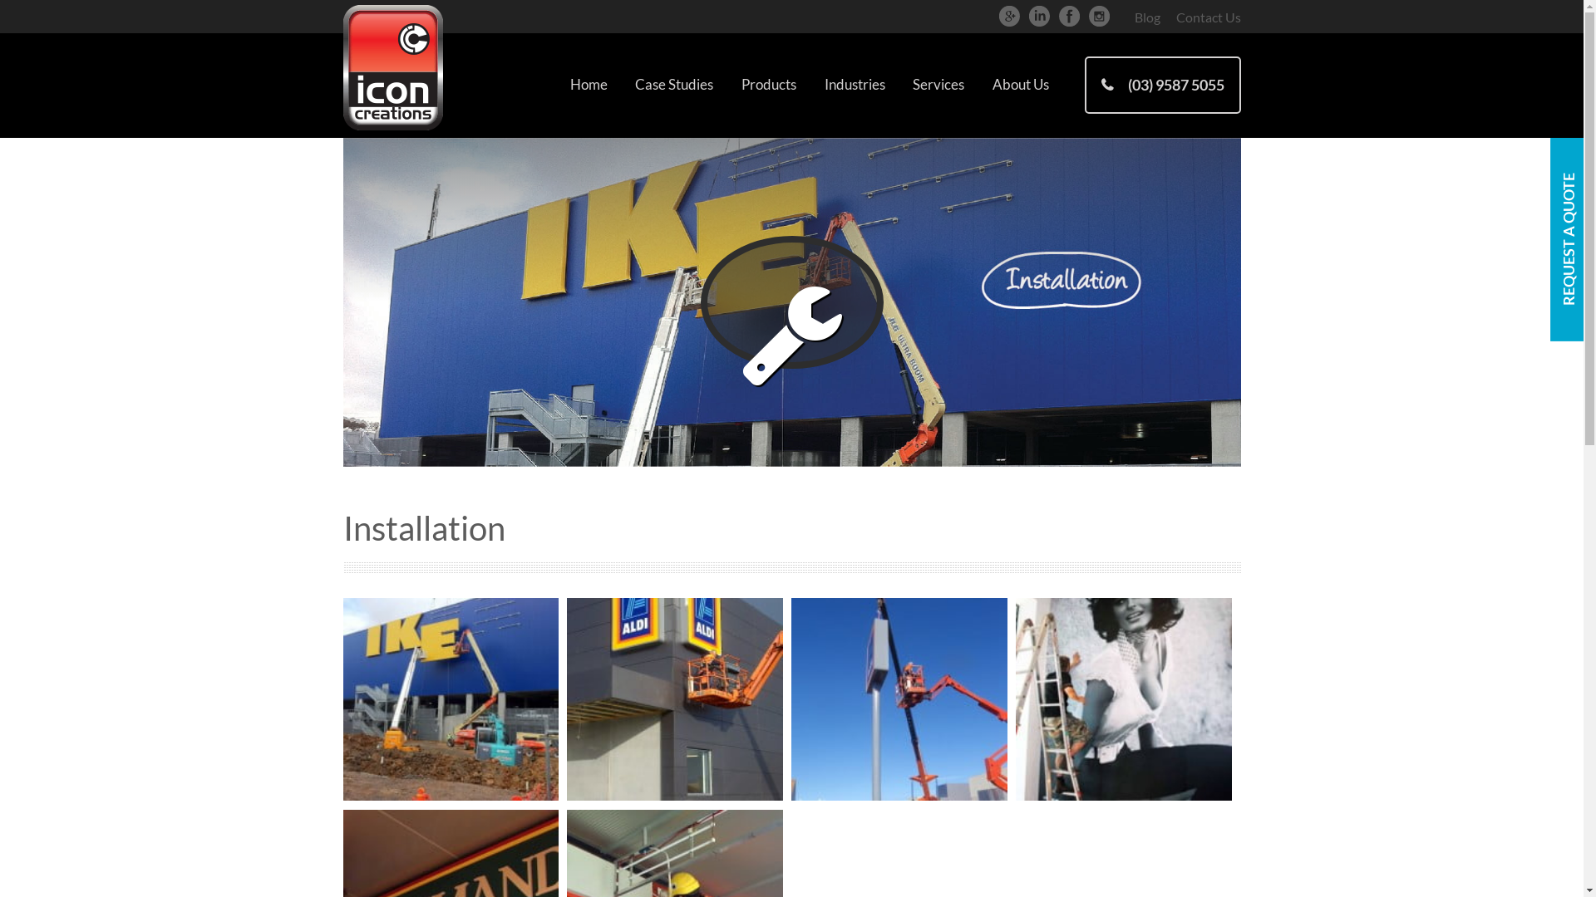  Describe the element at coordinates (1021, 85) in the screenshot. I see `About Us` at that location.